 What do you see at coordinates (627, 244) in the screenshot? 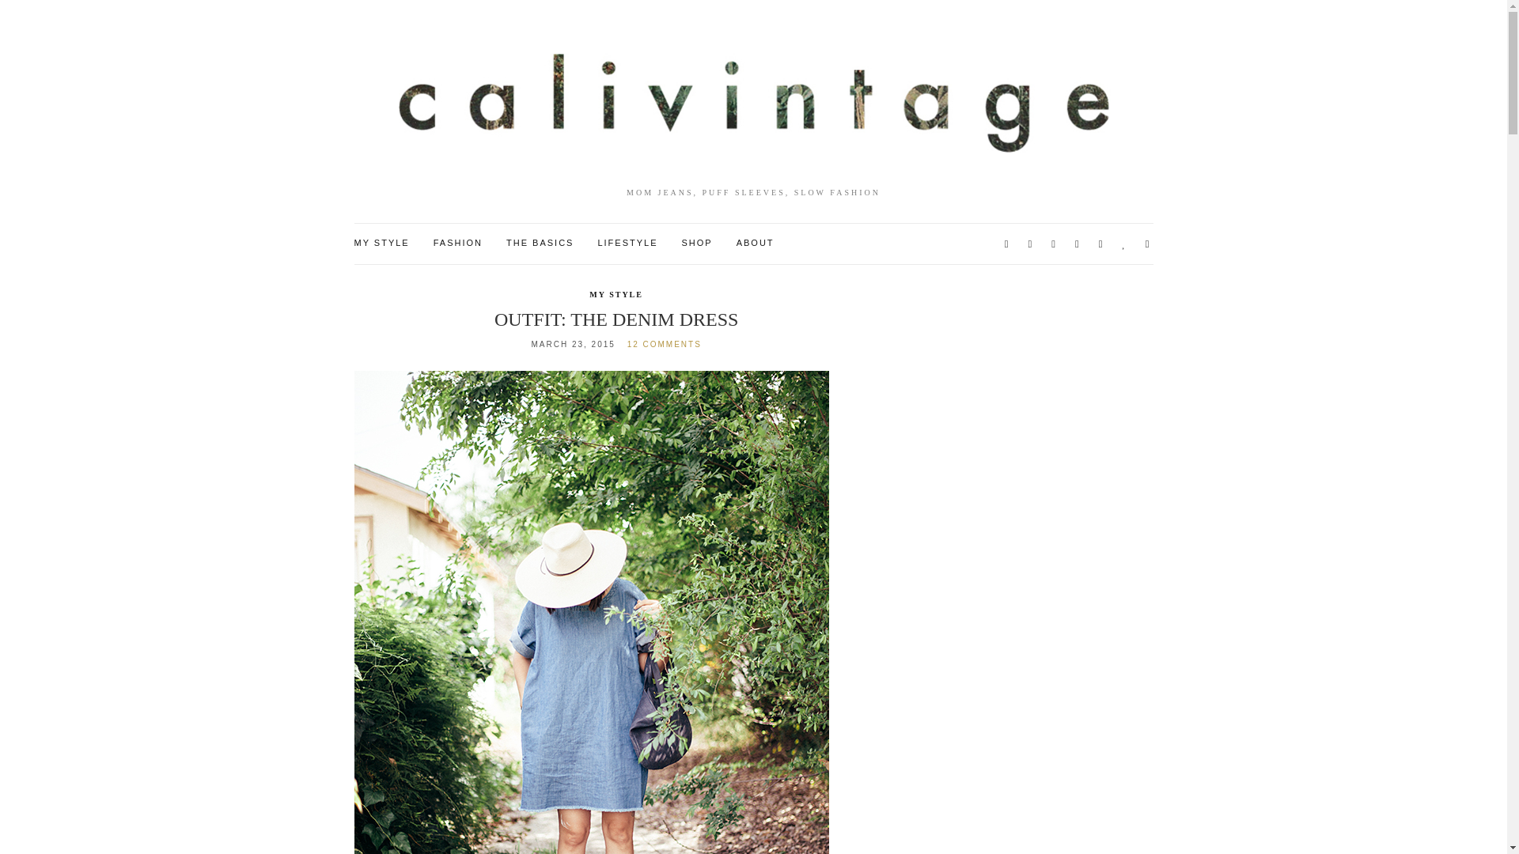
I see `LIFESTYLE` at bounding box center [627, 244].